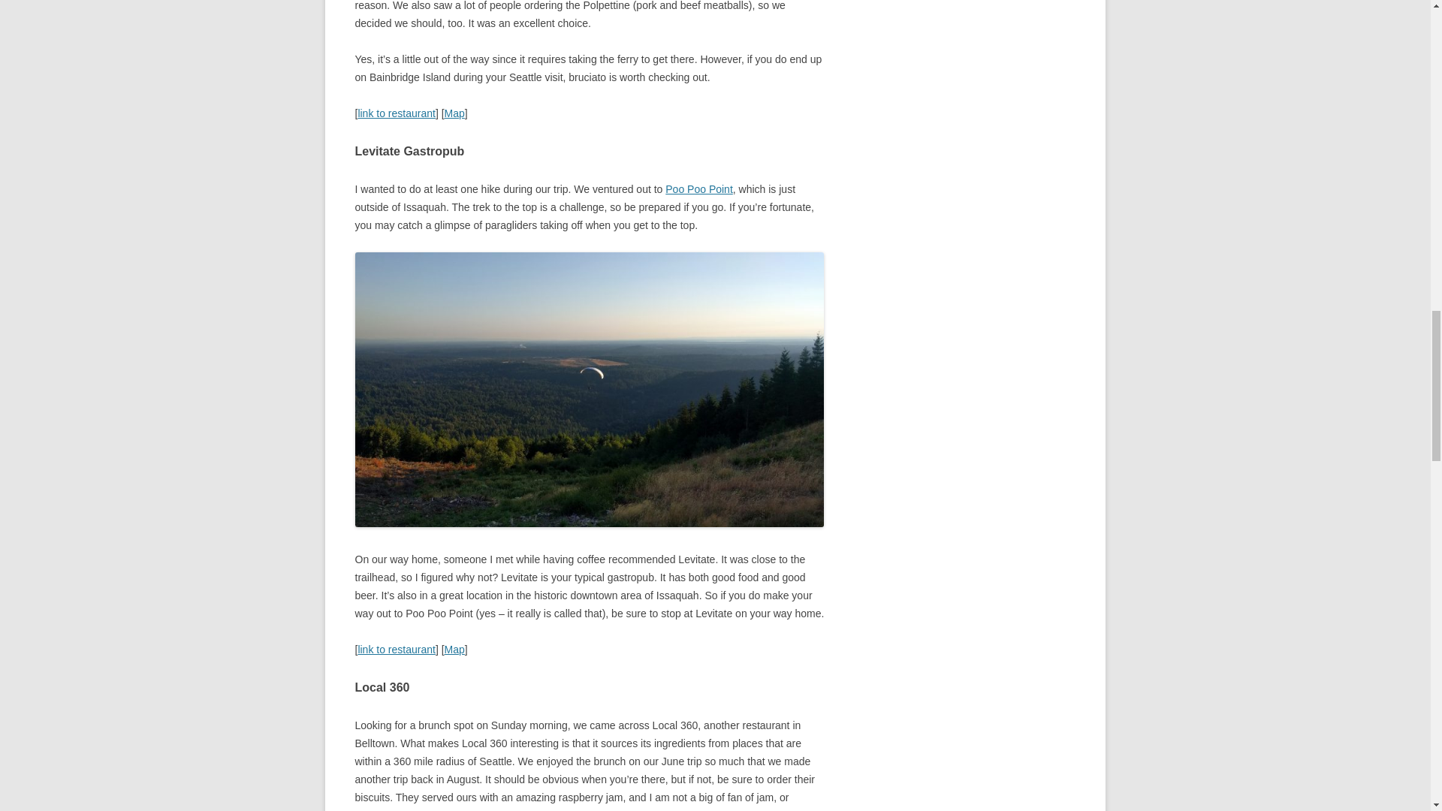 The height and width of the screenshot is (811, 1442). Describe the element at coordinates (397, 113) in the screenshot. I see `link to restaurant` at that location.